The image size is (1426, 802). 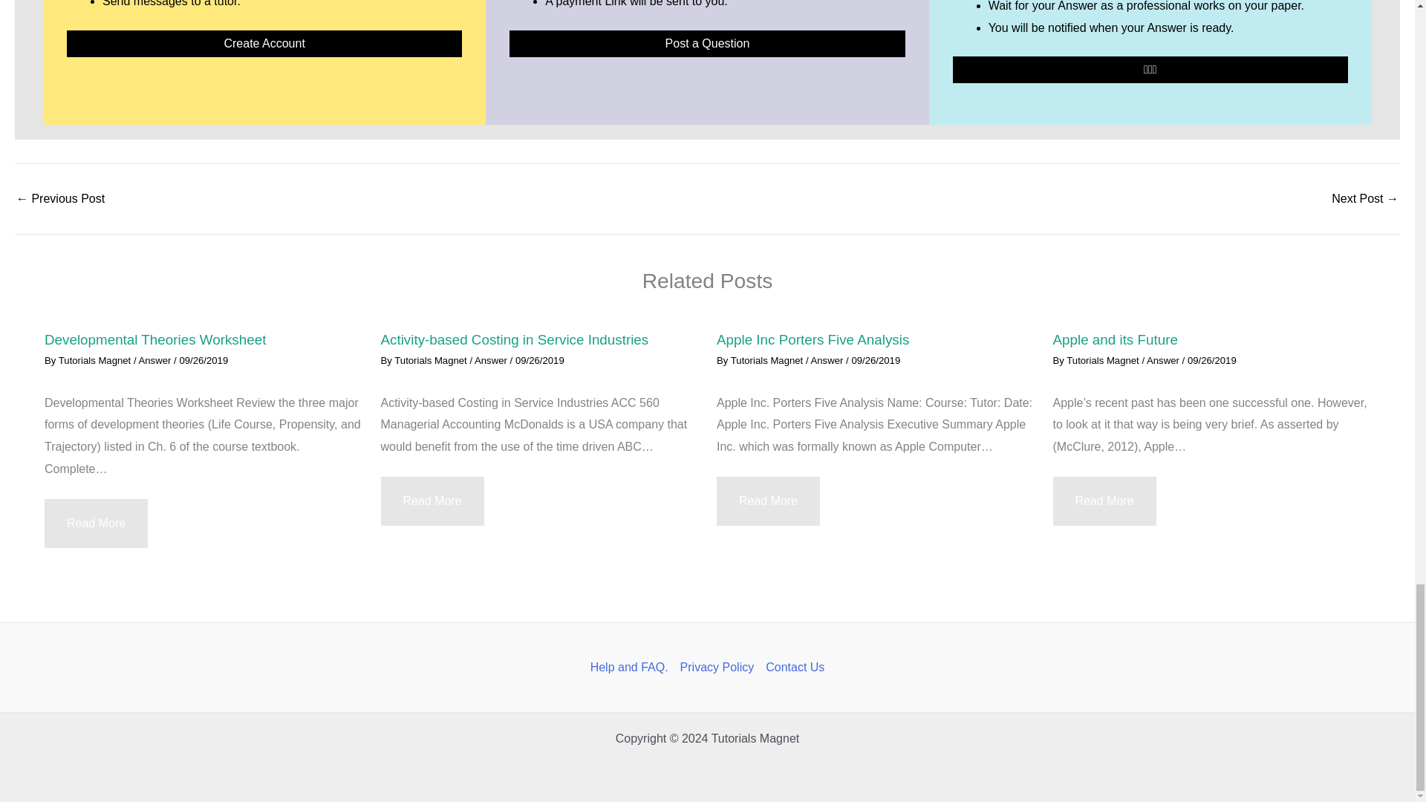 What do you see at coordinates (264, 43) in the screenshot?
I see `Create Account` at bounding box center [264, 43].